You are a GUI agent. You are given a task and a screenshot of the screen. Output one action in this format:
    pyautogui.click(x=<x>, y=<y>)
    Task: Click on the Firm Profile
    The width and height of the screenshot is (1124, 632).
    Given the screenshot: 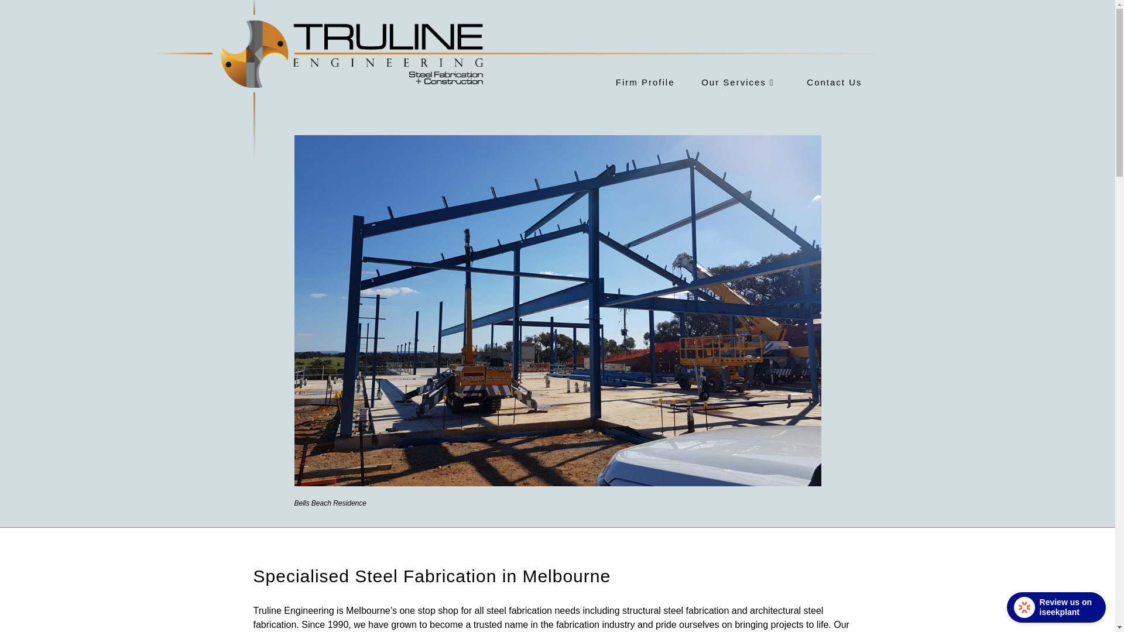 What is the action you would take?
    pyautogui.click(x=630, y=83)
    